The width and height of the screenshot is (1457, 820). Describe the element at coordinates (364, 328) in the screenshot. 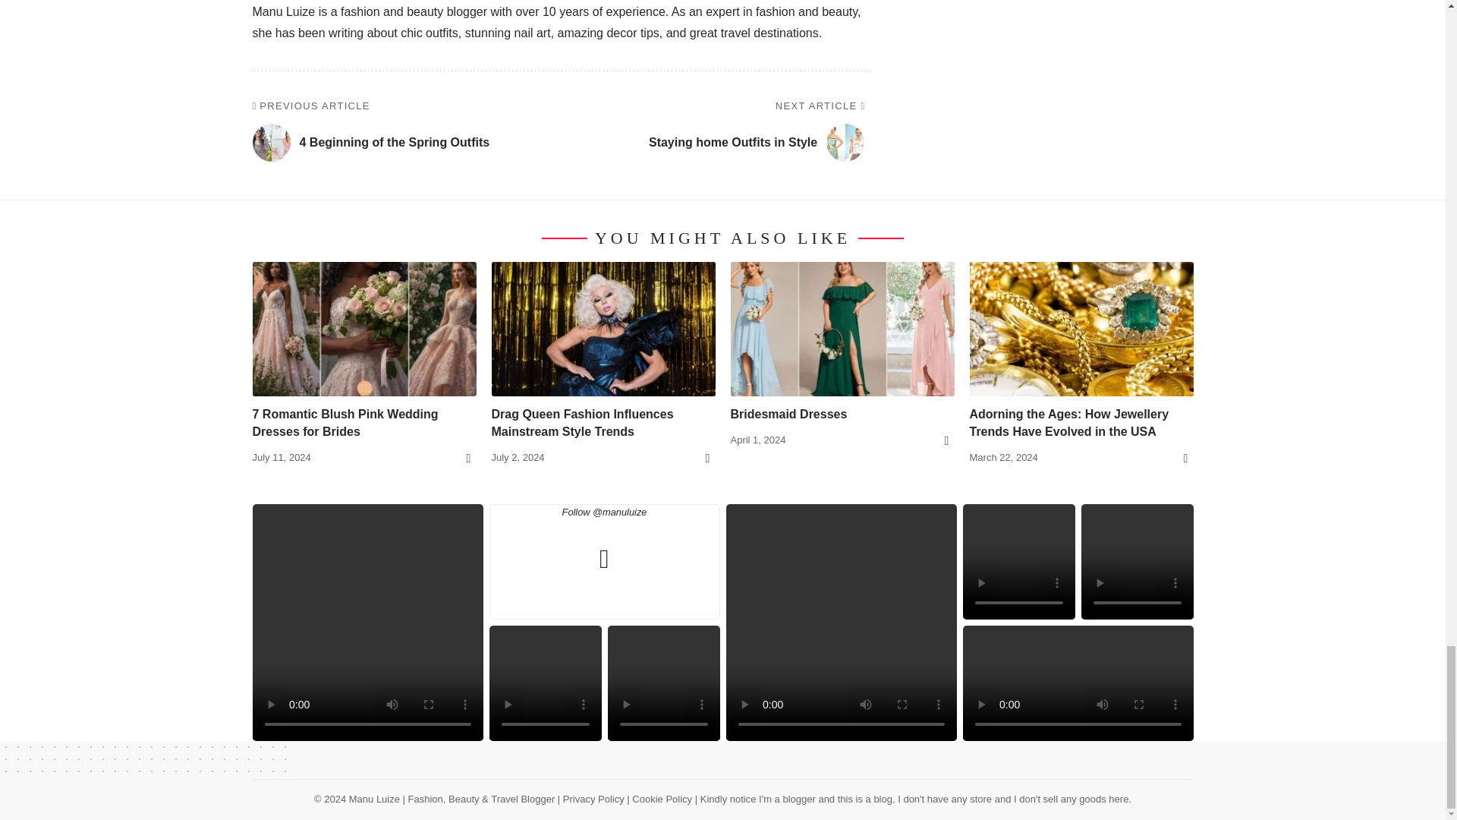

I see `7 Romantic Blush Pink Wedding Dresses for Brides` at that location.